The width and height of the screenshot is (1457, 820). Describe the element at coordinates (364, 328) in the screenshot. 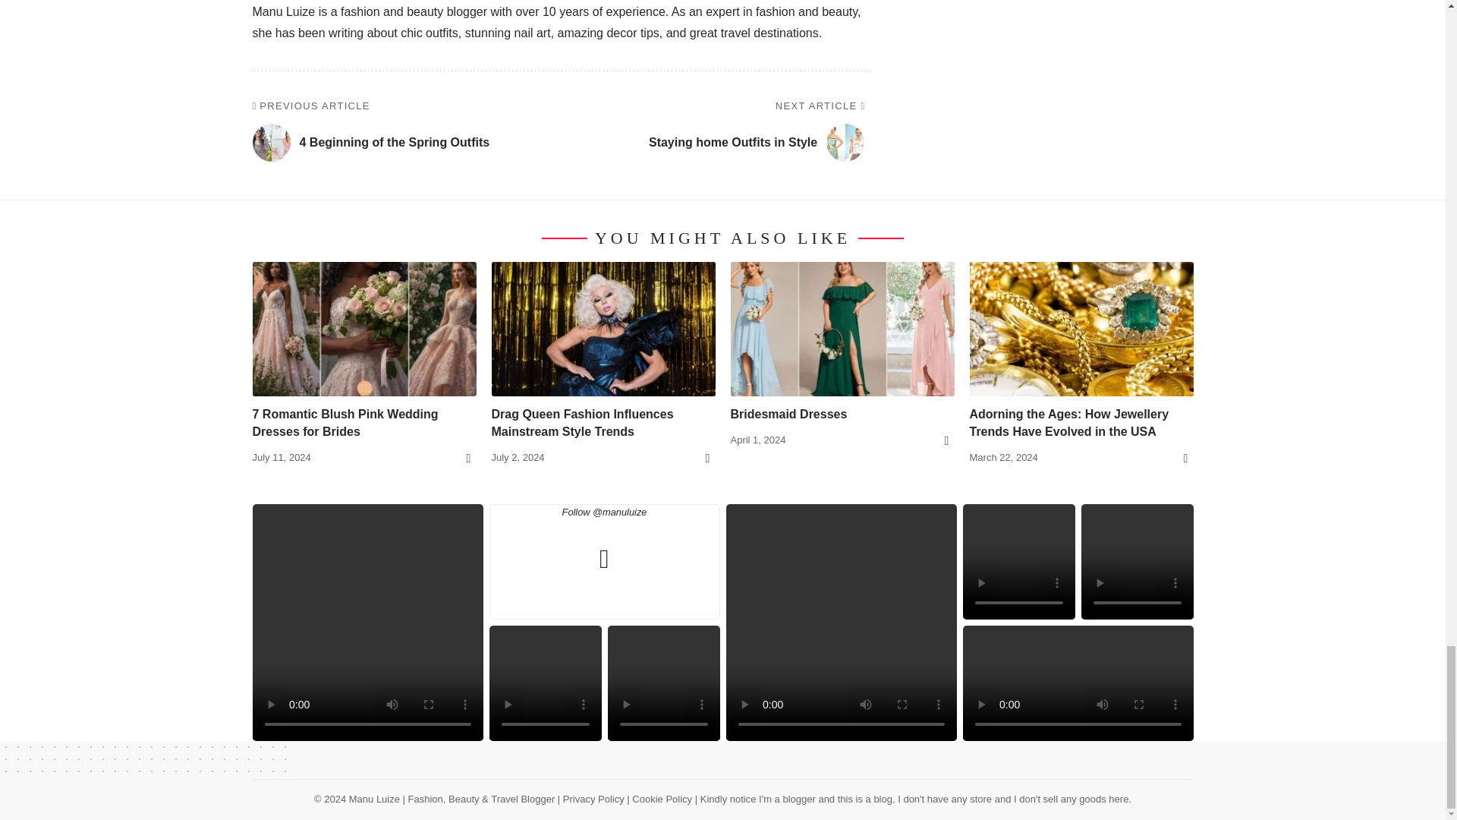

I see `7 Romantic Blush Pink Wedding Dresses for Brides` at that location.